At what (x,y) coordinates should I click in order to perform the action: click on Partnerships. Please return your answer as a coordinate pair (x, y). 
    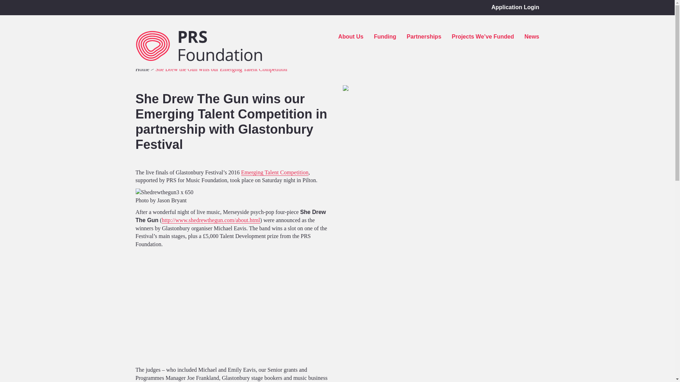
    Looking at the image, I should click on (420, 37).